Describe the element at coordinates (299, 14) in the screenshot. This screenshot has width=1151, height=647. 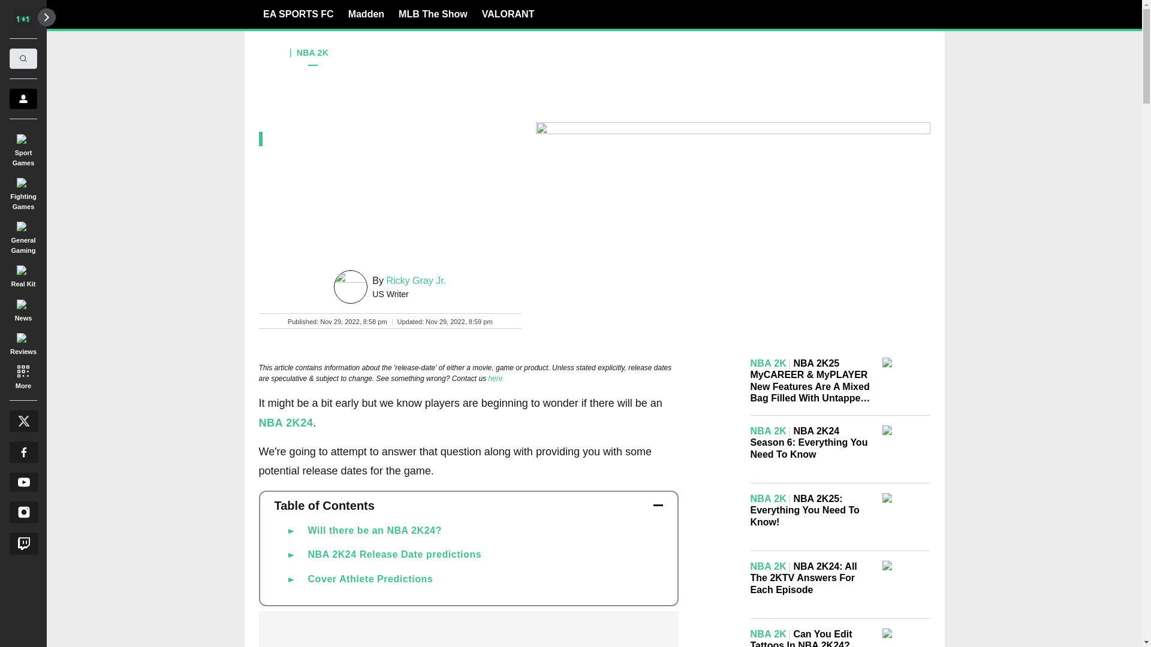
I see `EA SPORTS FC` at that location.